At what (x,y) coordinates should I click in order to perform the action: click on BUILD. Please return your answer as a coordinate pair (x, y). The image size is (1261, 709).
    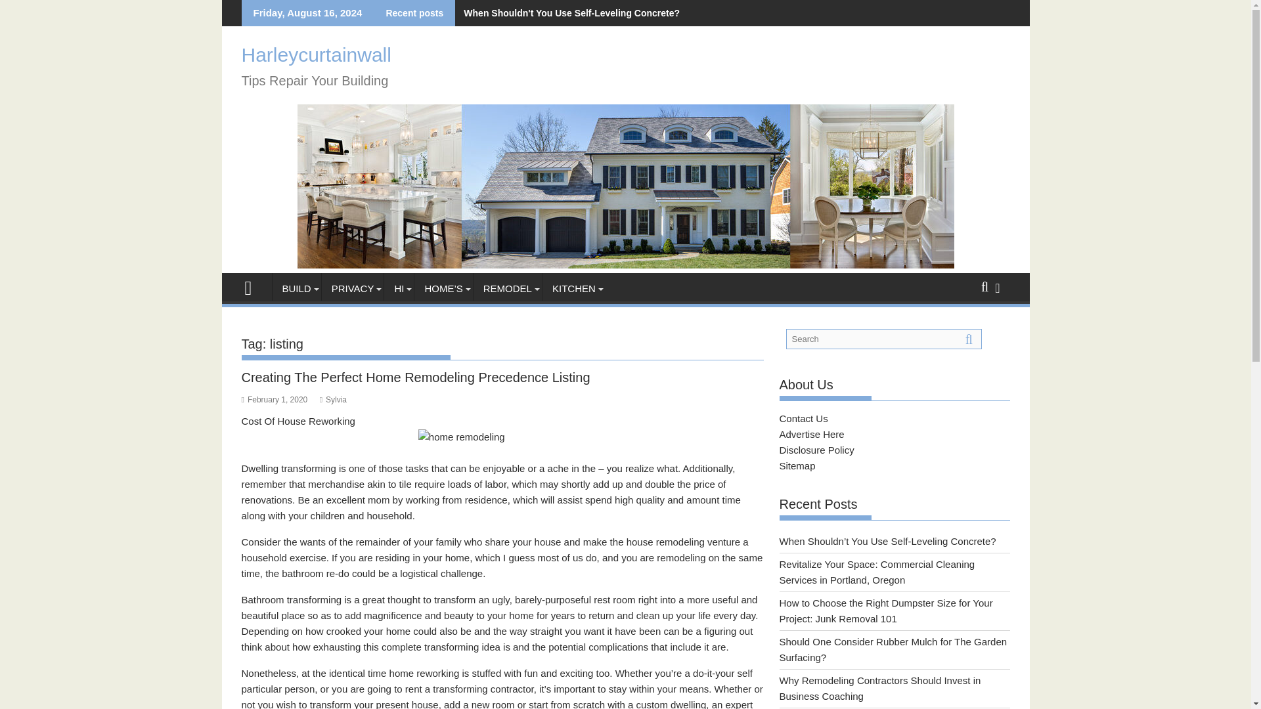
    Looking at the image, I should click on (296, 289).